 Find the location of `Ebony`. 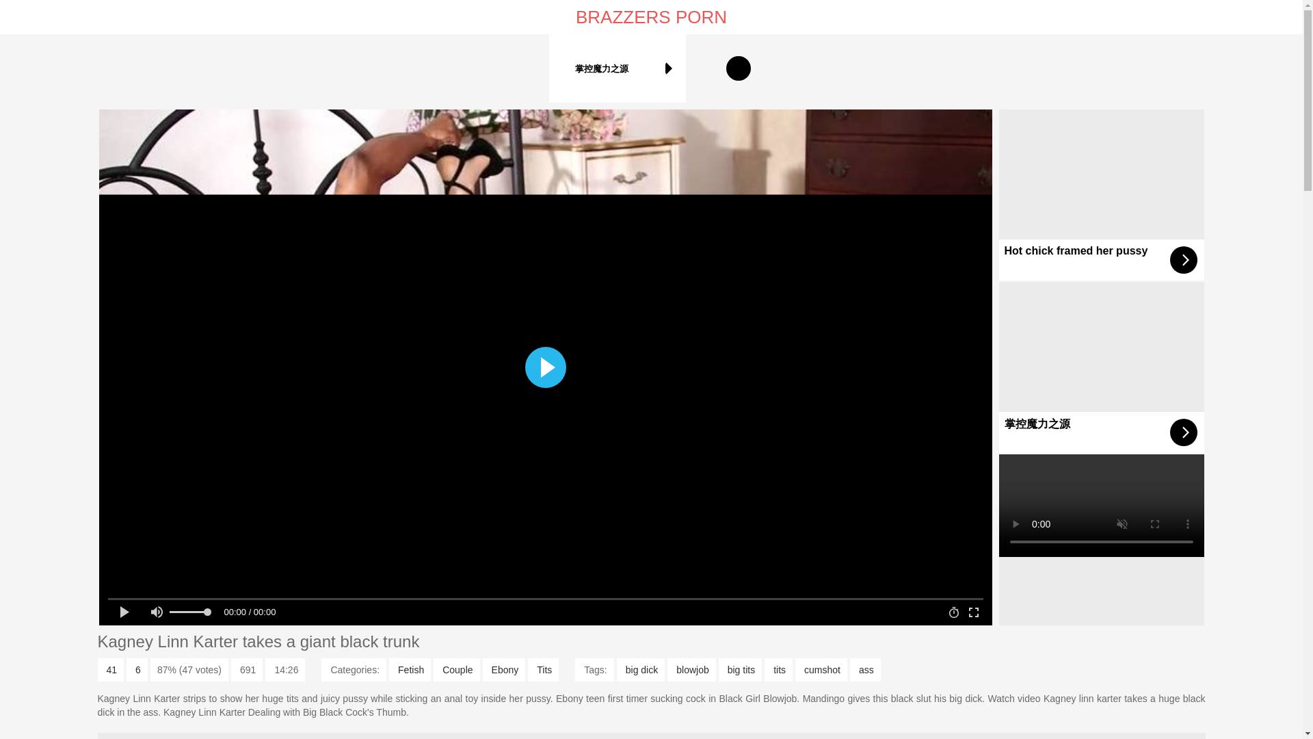

Ebony is located at coordinates (505, 669).